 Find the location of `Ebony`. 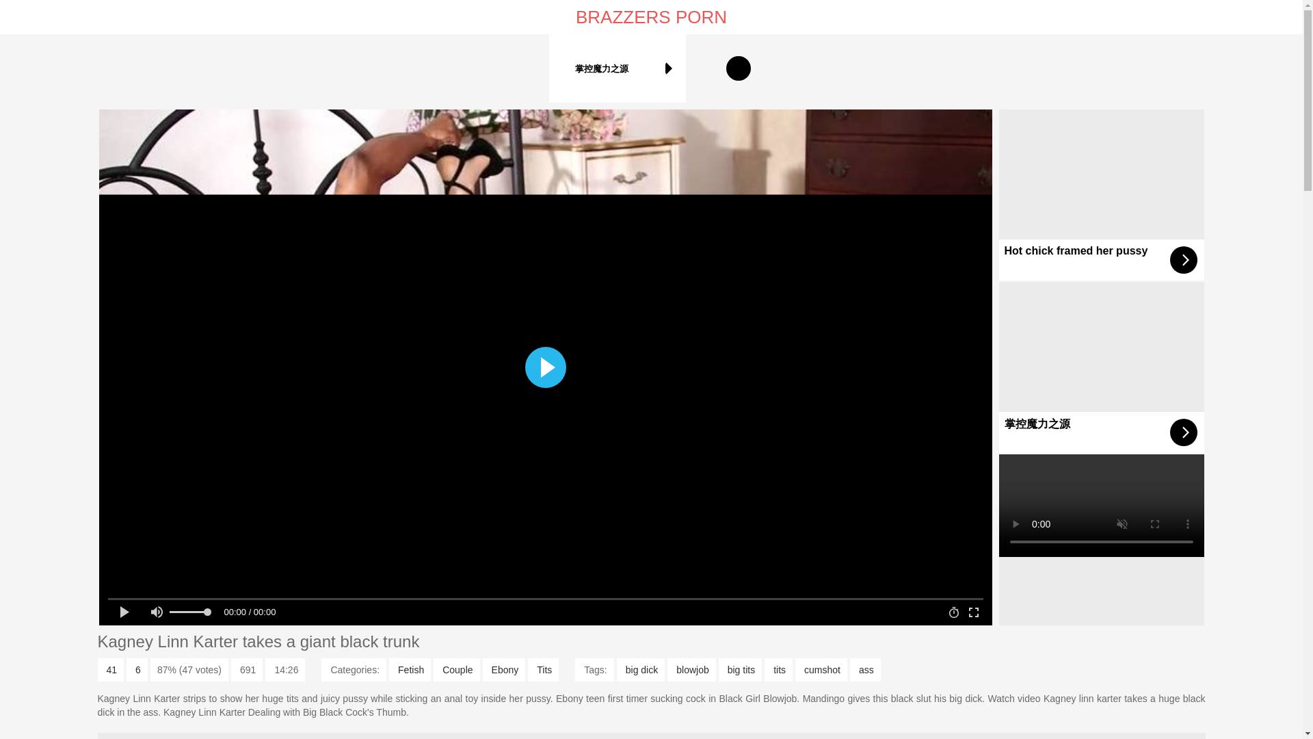

Ebony is located at coordinates (505, 669).